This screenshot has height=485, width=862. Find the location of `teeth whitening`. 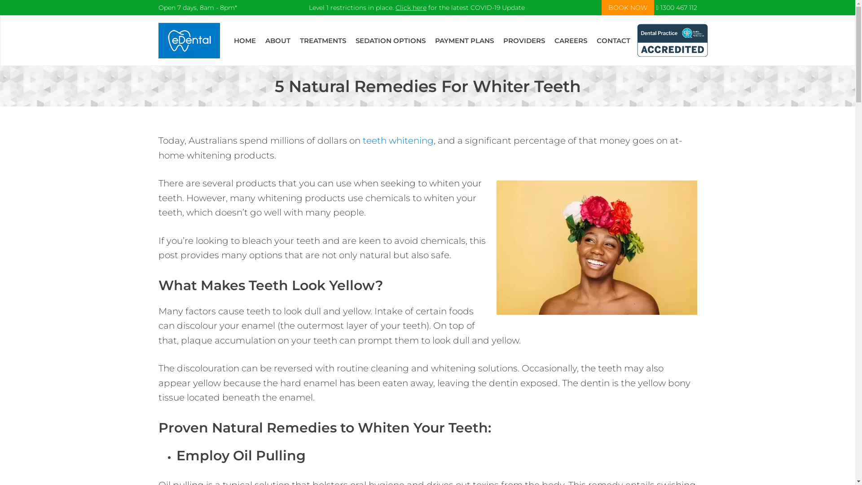

teeth whitening is located at coordinates (398, 141).